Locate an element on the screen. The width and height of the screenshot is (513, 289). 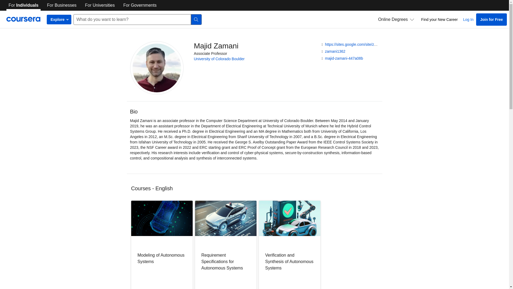
For Governments is located at coordinates (140, 5).